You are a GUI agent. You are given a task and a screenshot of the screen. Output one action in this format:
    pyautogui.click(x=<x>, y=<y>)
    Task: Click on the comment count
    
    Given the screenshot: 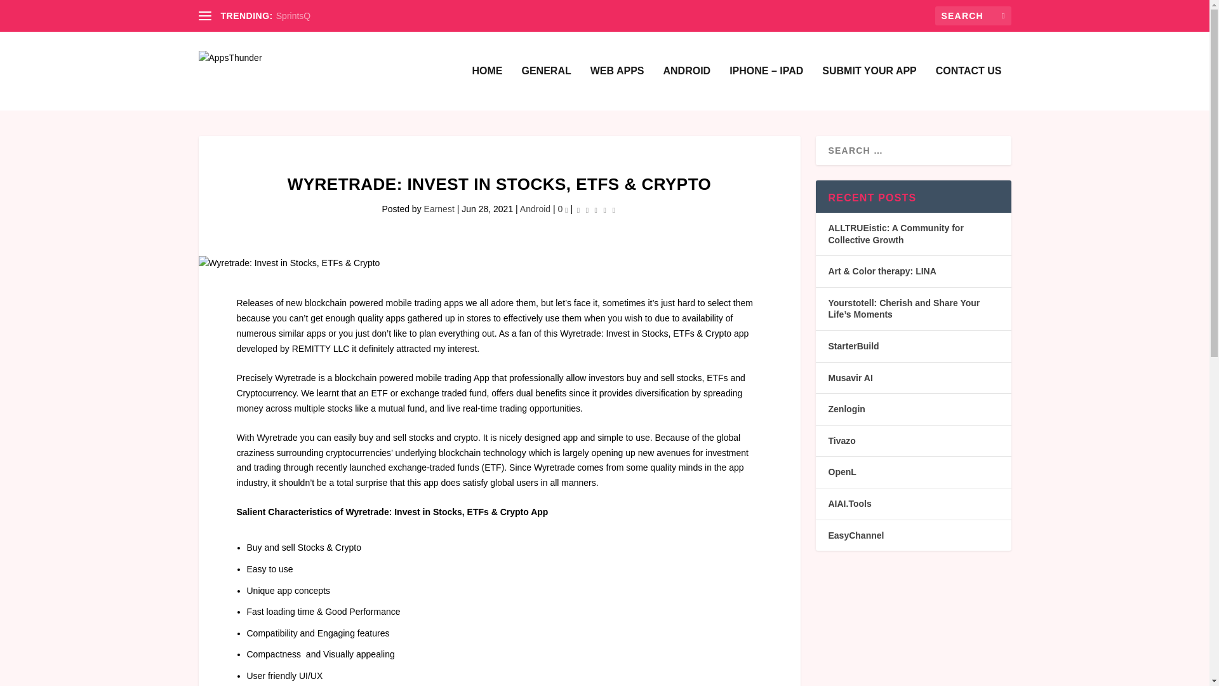 What is the action you would take?
    pyautogui.click(x=566, y=210)
    